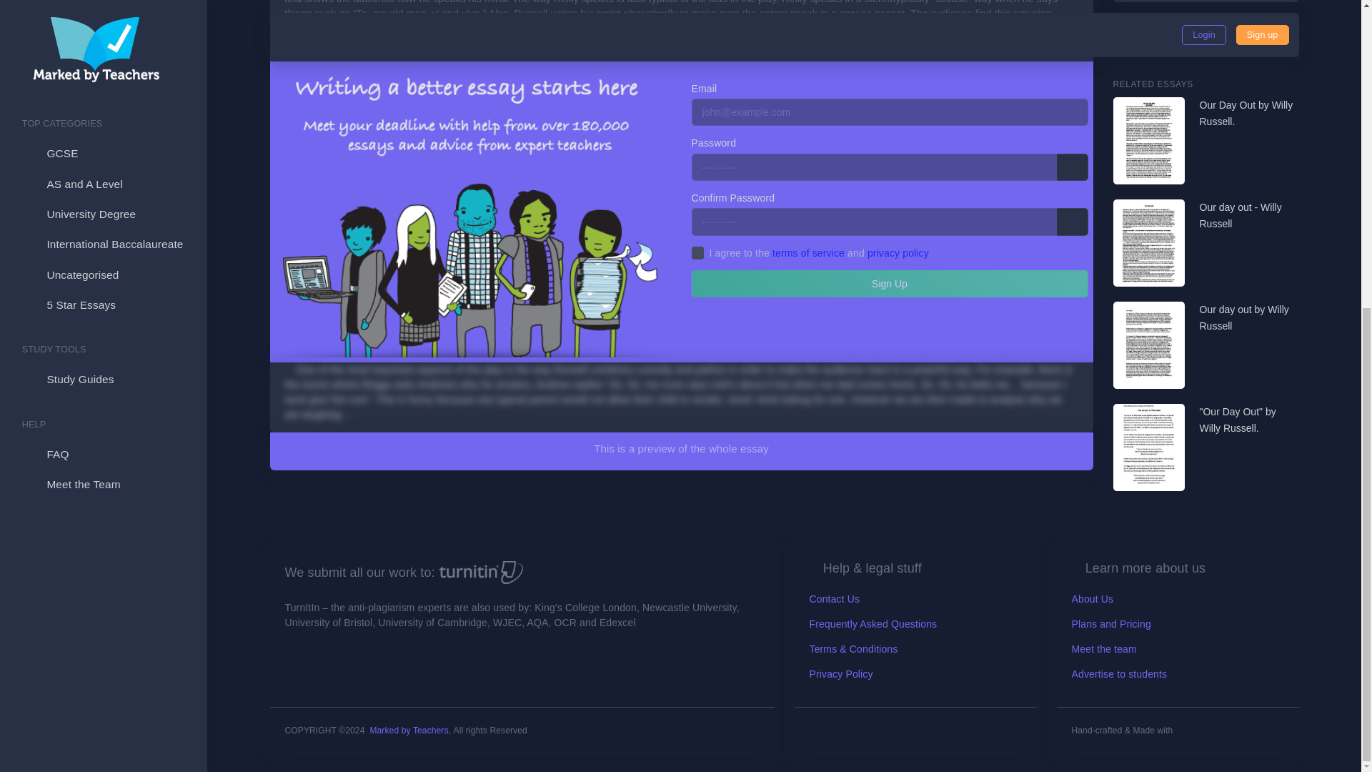  What do you see at coordinates (835, 599) in the screenshot?
I see `Contact Us` at bounding box center [835, 599].